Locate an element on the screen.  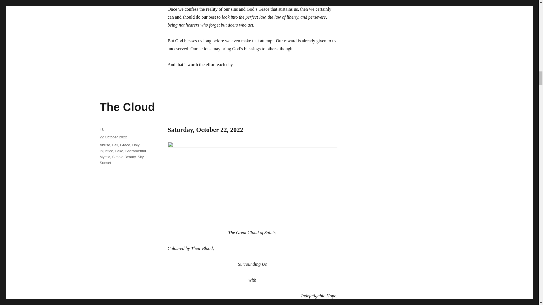
Injustice is located at coordinates (106, 151).